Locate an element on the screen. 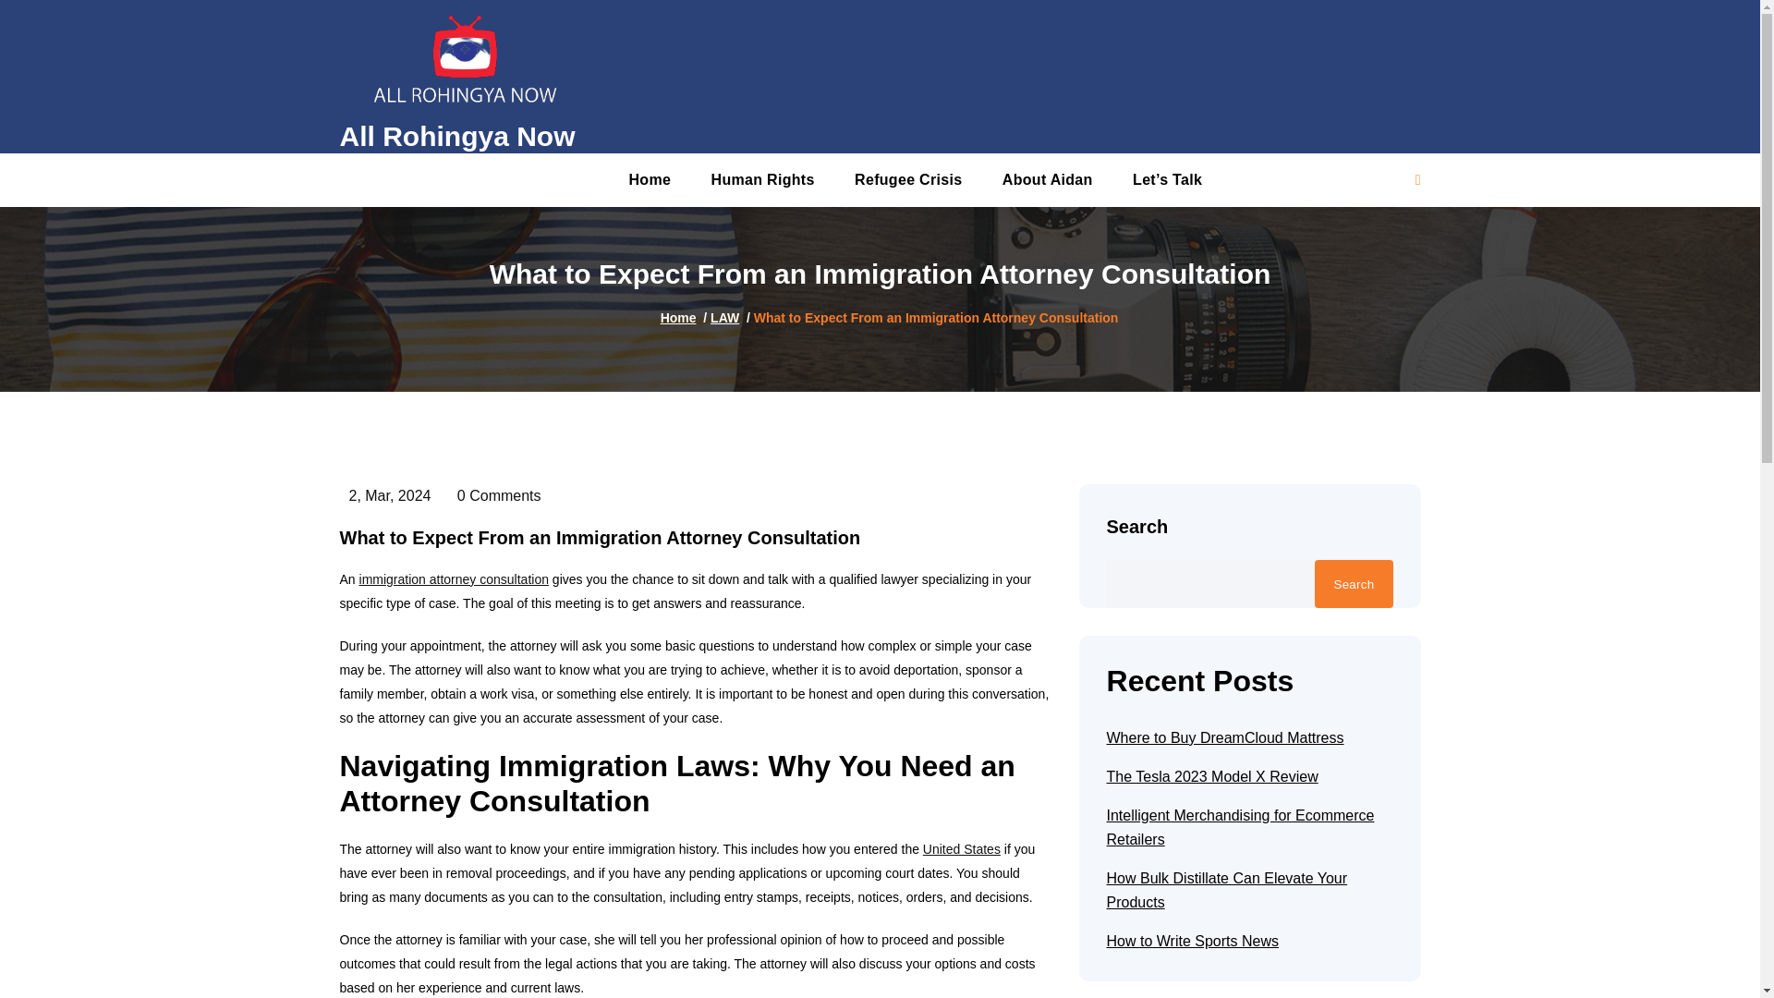 Image resolution: width=1774 pixels, height=998 pixels. LAW is located at coordinates (724, 318).